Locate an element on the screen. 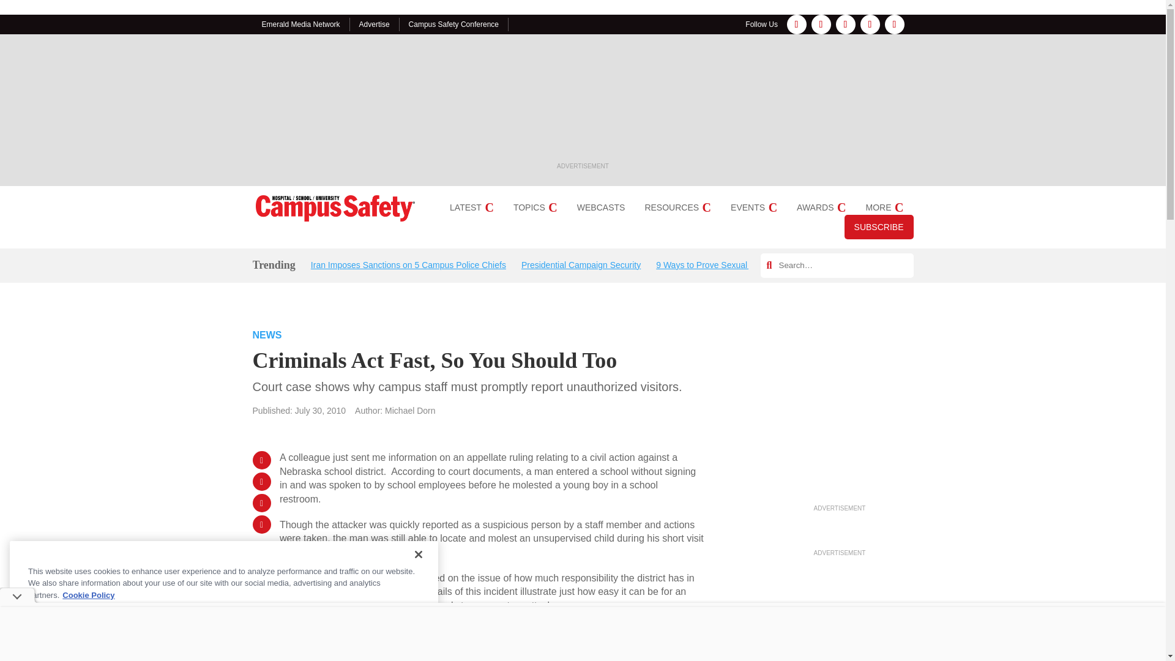 Image resolution: width=1175 pixels, height=661 pixels. Follow on Facebook is located at coordinates (797, 24).